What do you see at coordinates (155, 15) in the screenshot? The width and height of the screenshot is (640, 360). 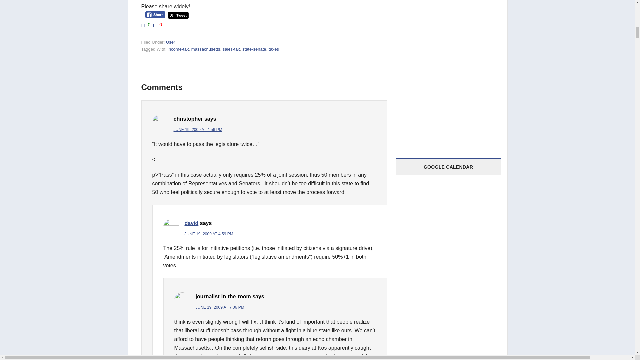 I see `Facebook Share` at bounding box center [155, 15].